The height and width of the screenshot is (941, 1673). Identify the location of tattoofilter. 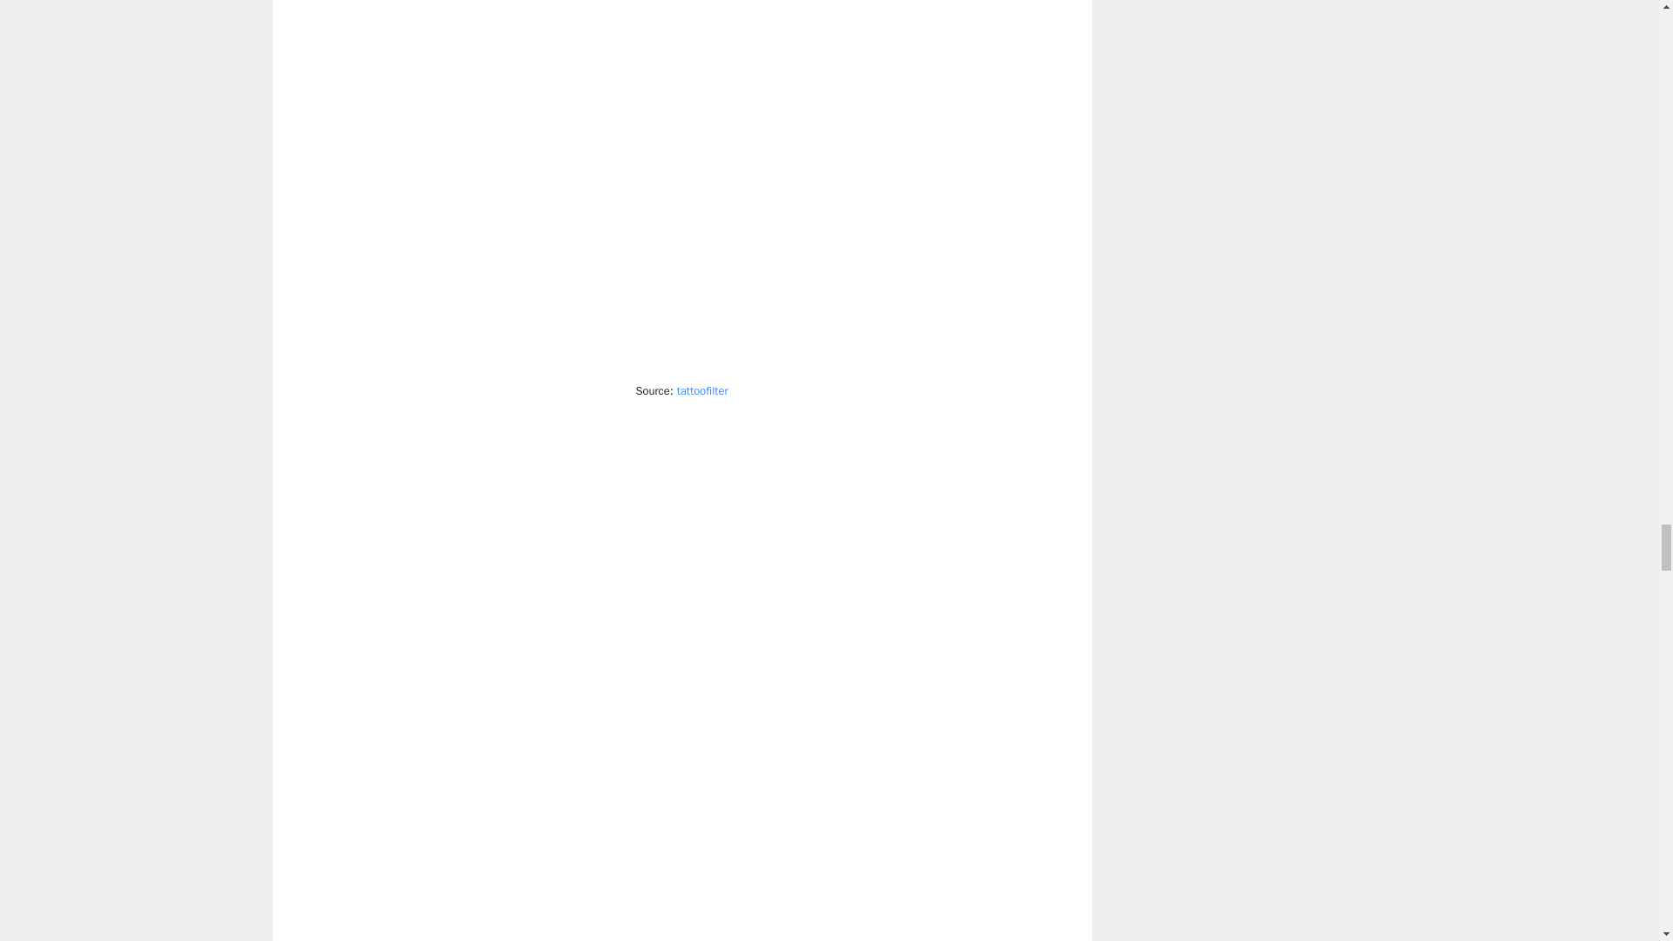
(702, 390).